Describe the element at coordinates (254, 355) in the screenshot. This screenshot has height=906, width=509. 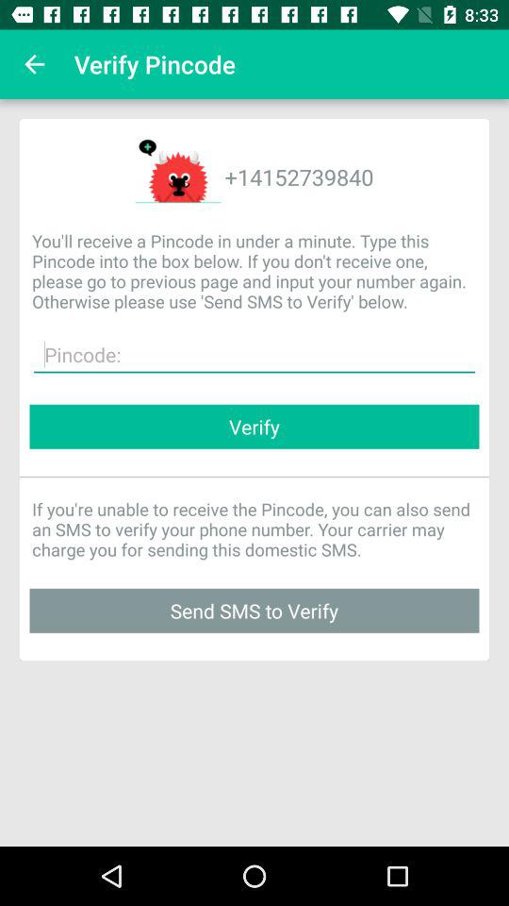
I see `enter the pincode` at that location.